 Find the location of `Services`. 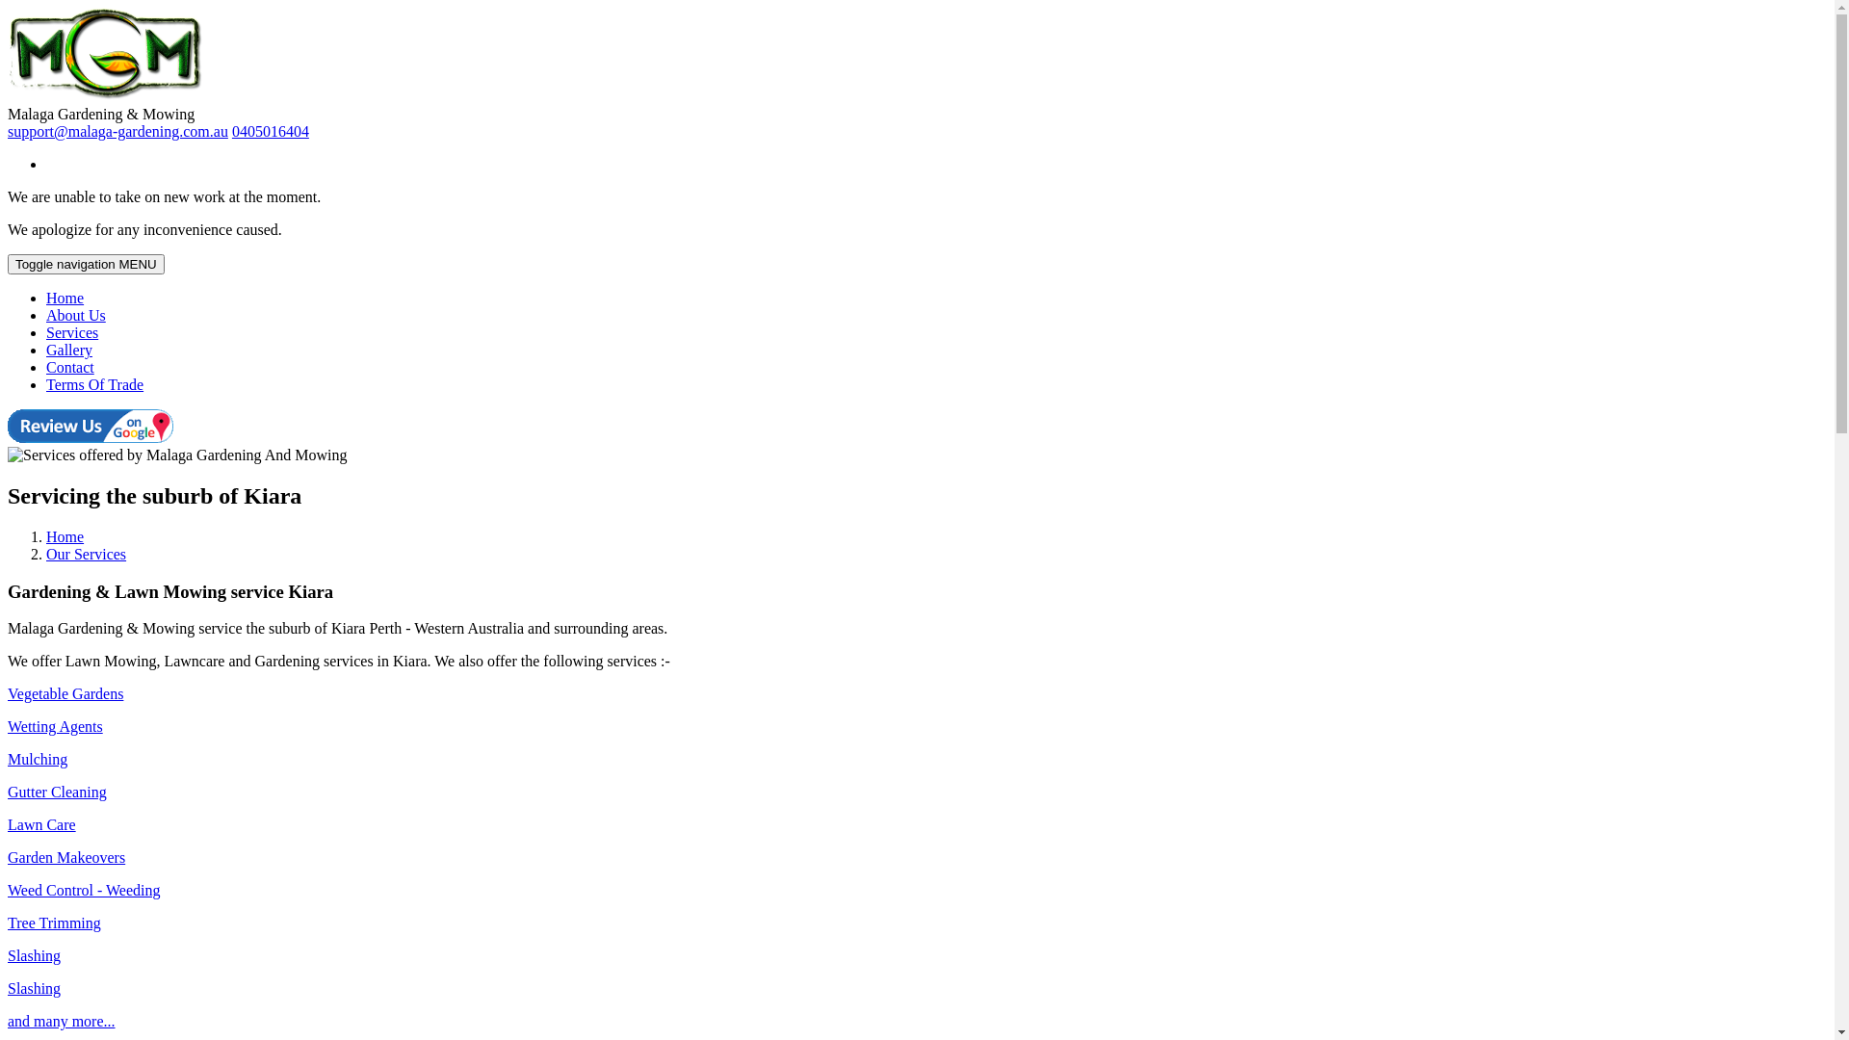

Services is located at coordinates (72, 333).